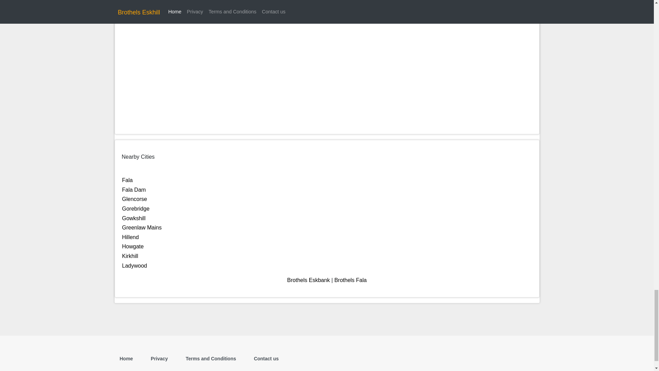 Image resolution: width=659 pixels, height=371 pixels. Describe the element at coordinates (135, 265) in the screenshot. I see `Ladywood` at that location.